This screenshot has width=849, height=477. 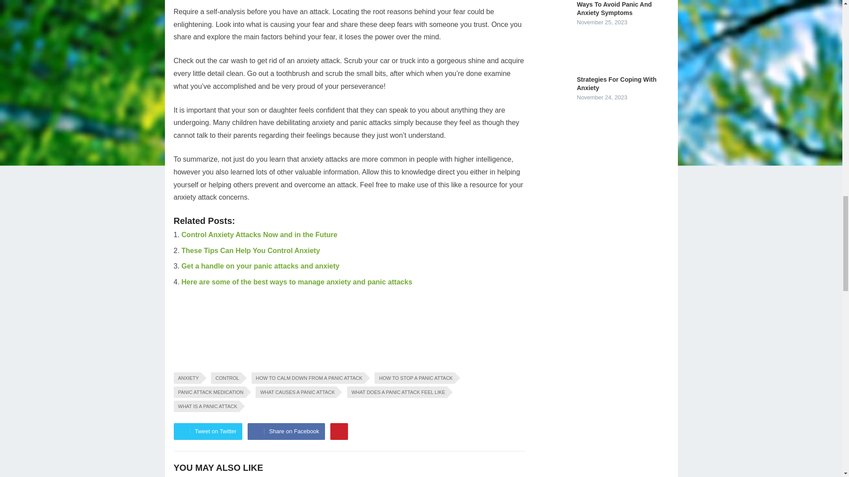 What do you see at coordinates (414, 378) in the screenshot?
I see `HOW TO STOP A PANIC ATTACK` at bounding box center [414, 378].